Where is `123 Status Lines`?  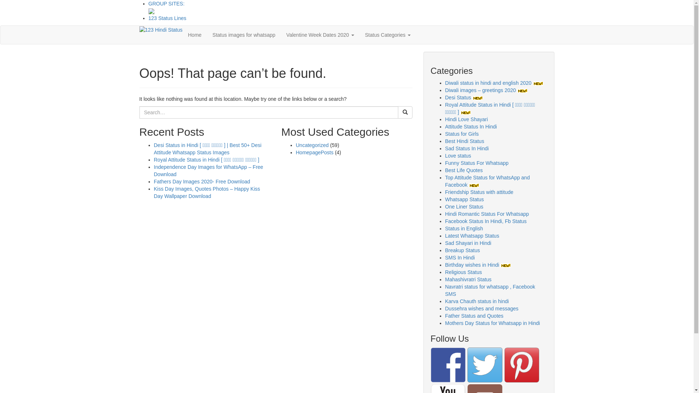 123 Status Lines is located at coordinates (167, 18).